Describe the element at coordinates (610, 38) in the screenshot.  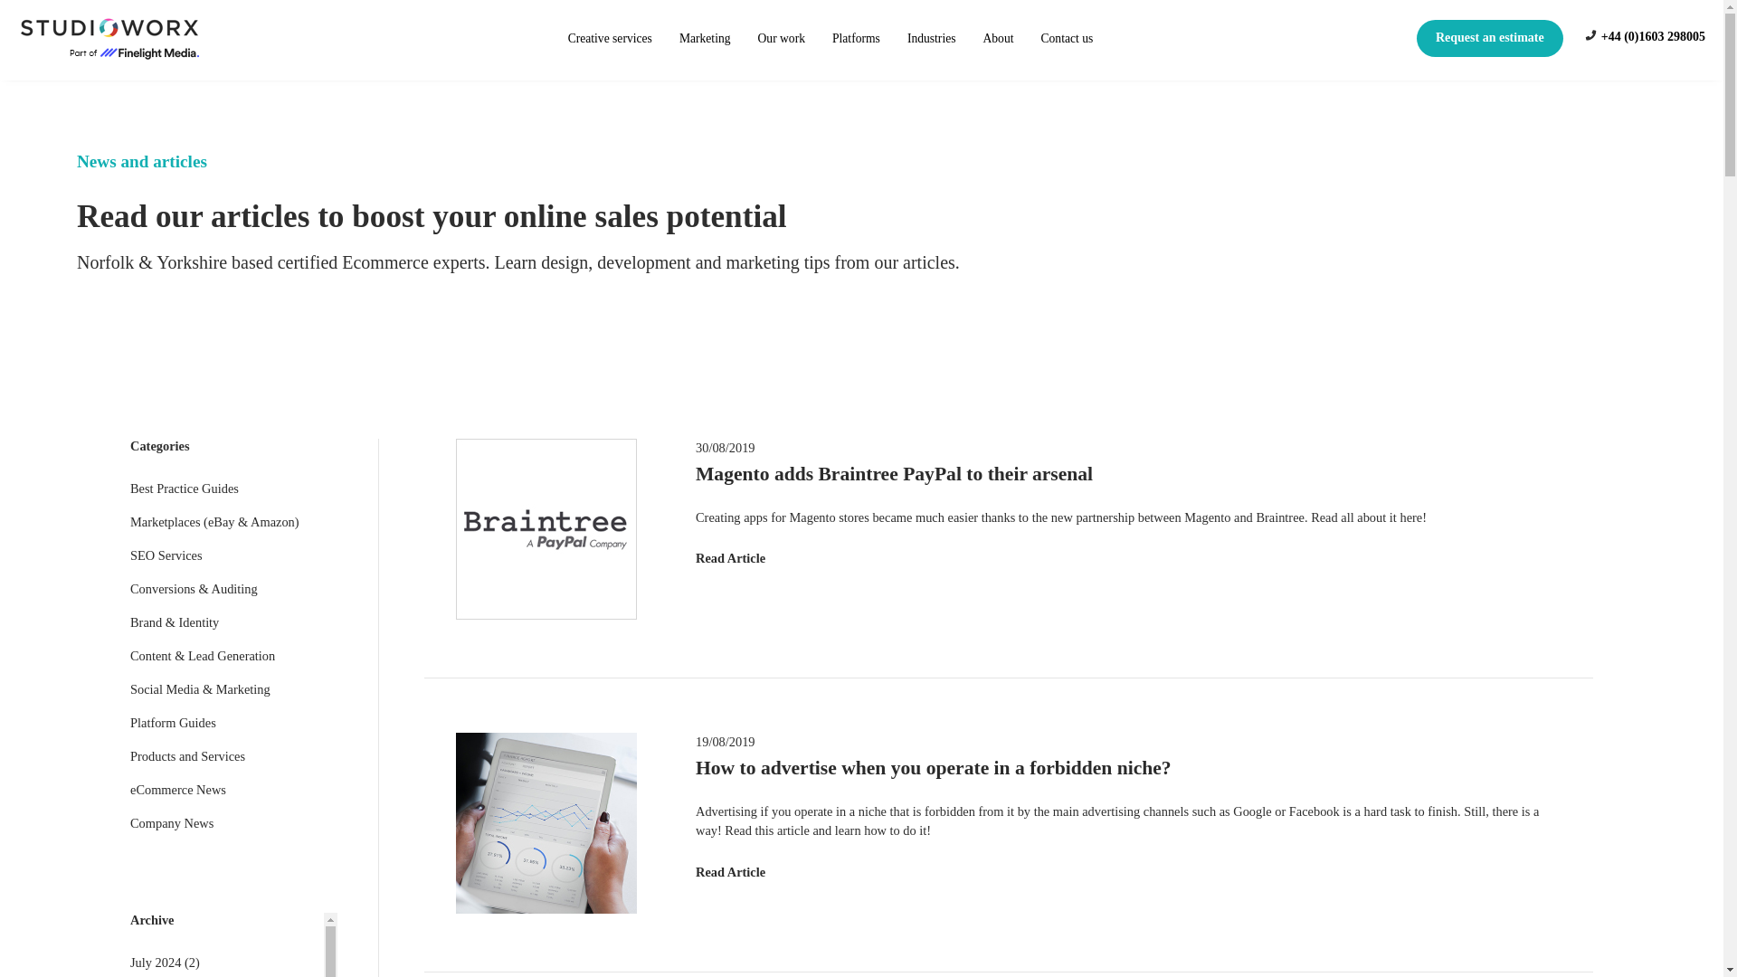
I see `Creative services` at that location.